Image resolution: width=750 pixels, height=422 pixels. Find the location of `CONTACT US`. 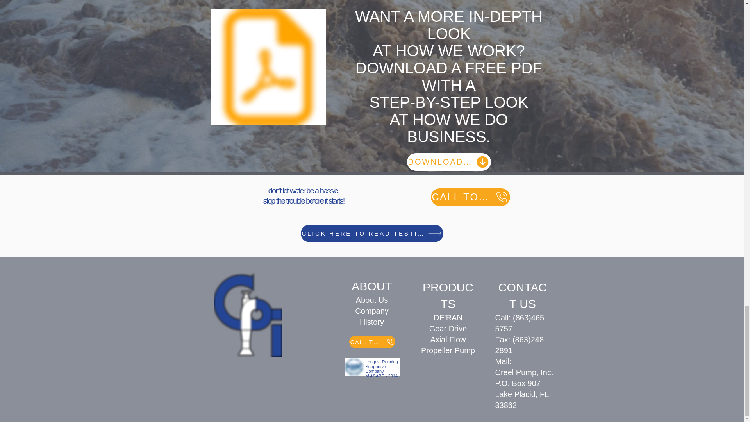

CONTACT US is located at coordinates (372, 342).